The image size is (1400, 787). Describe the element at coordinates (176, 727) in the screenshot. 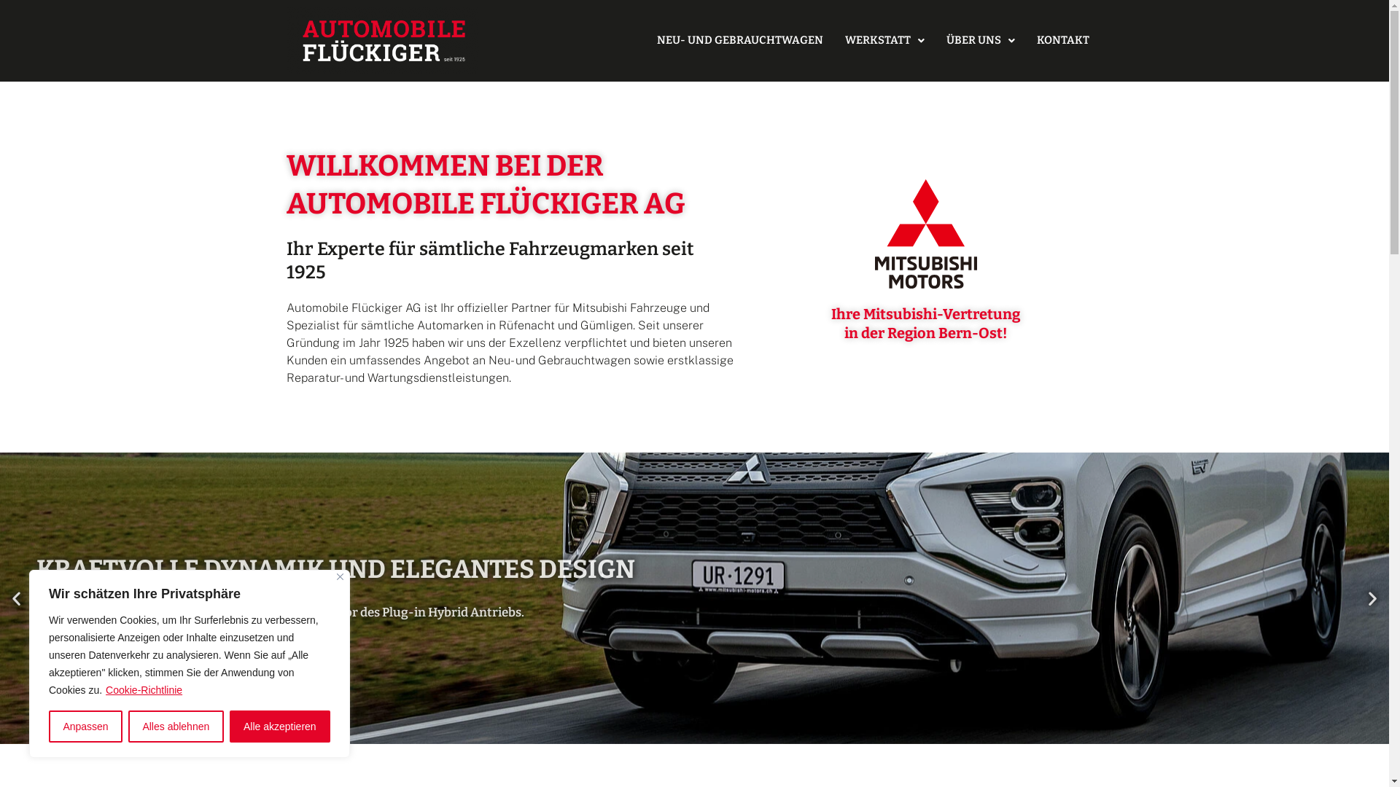

I see `Alles ablehnen` at that location.